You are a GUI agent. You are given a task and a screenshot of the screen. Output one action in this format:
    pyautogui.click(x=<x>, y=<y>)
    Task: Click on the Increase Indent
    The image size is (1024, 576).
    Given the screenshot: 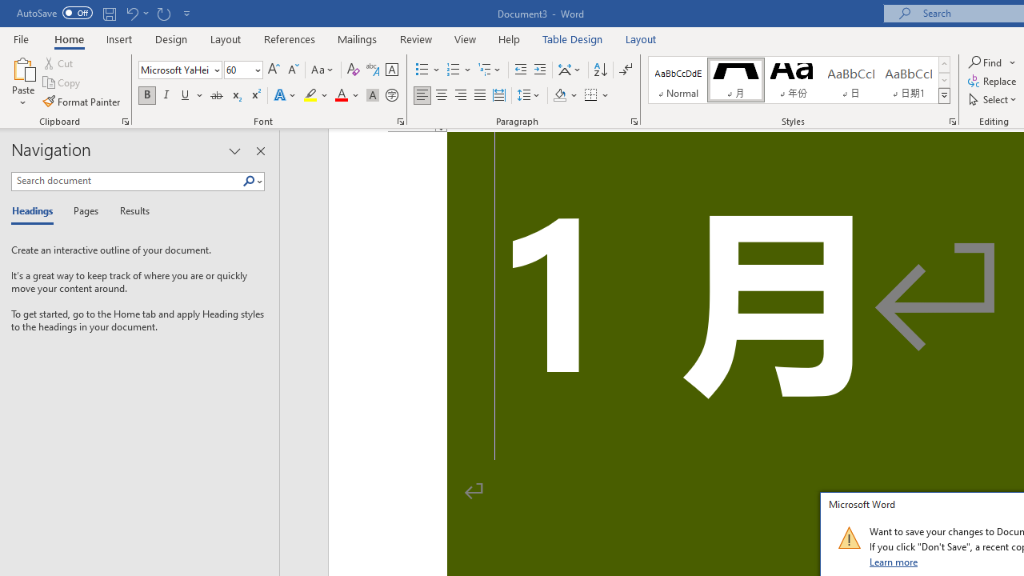 What is the action you would take?
    pyautogui.click(x=540, y=70)
    